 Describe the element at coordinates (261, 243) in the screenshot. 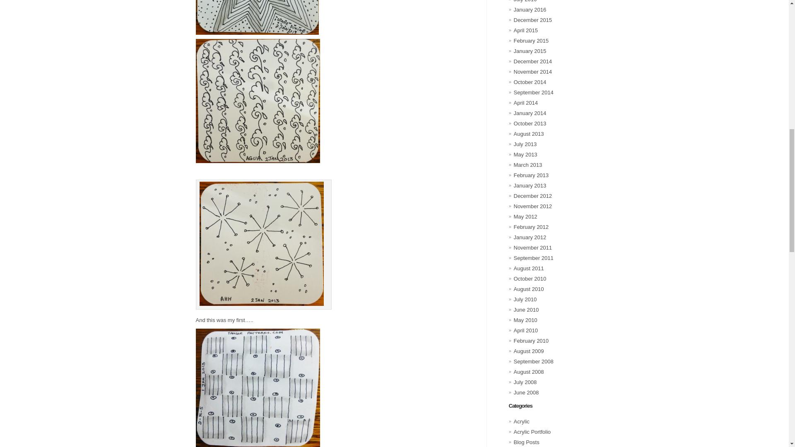

I see `Tangle - Ahh` at that location.